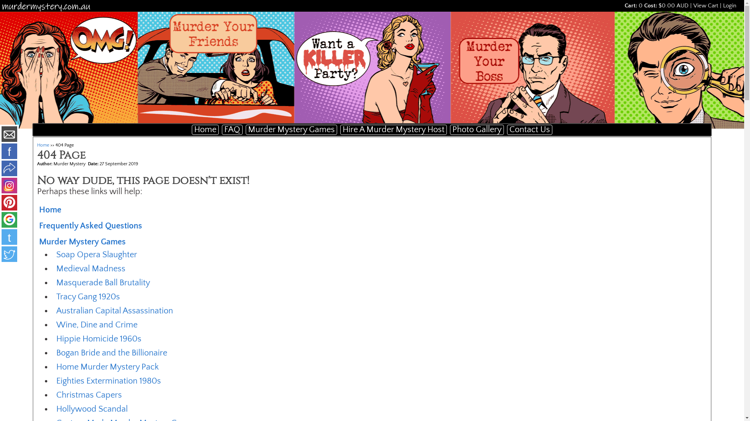 This screenshot has width=750, height=421. What do you see at coordinates (232, 129) in the screenshot?
I see `FAQ` at bounding box center [232, 129].